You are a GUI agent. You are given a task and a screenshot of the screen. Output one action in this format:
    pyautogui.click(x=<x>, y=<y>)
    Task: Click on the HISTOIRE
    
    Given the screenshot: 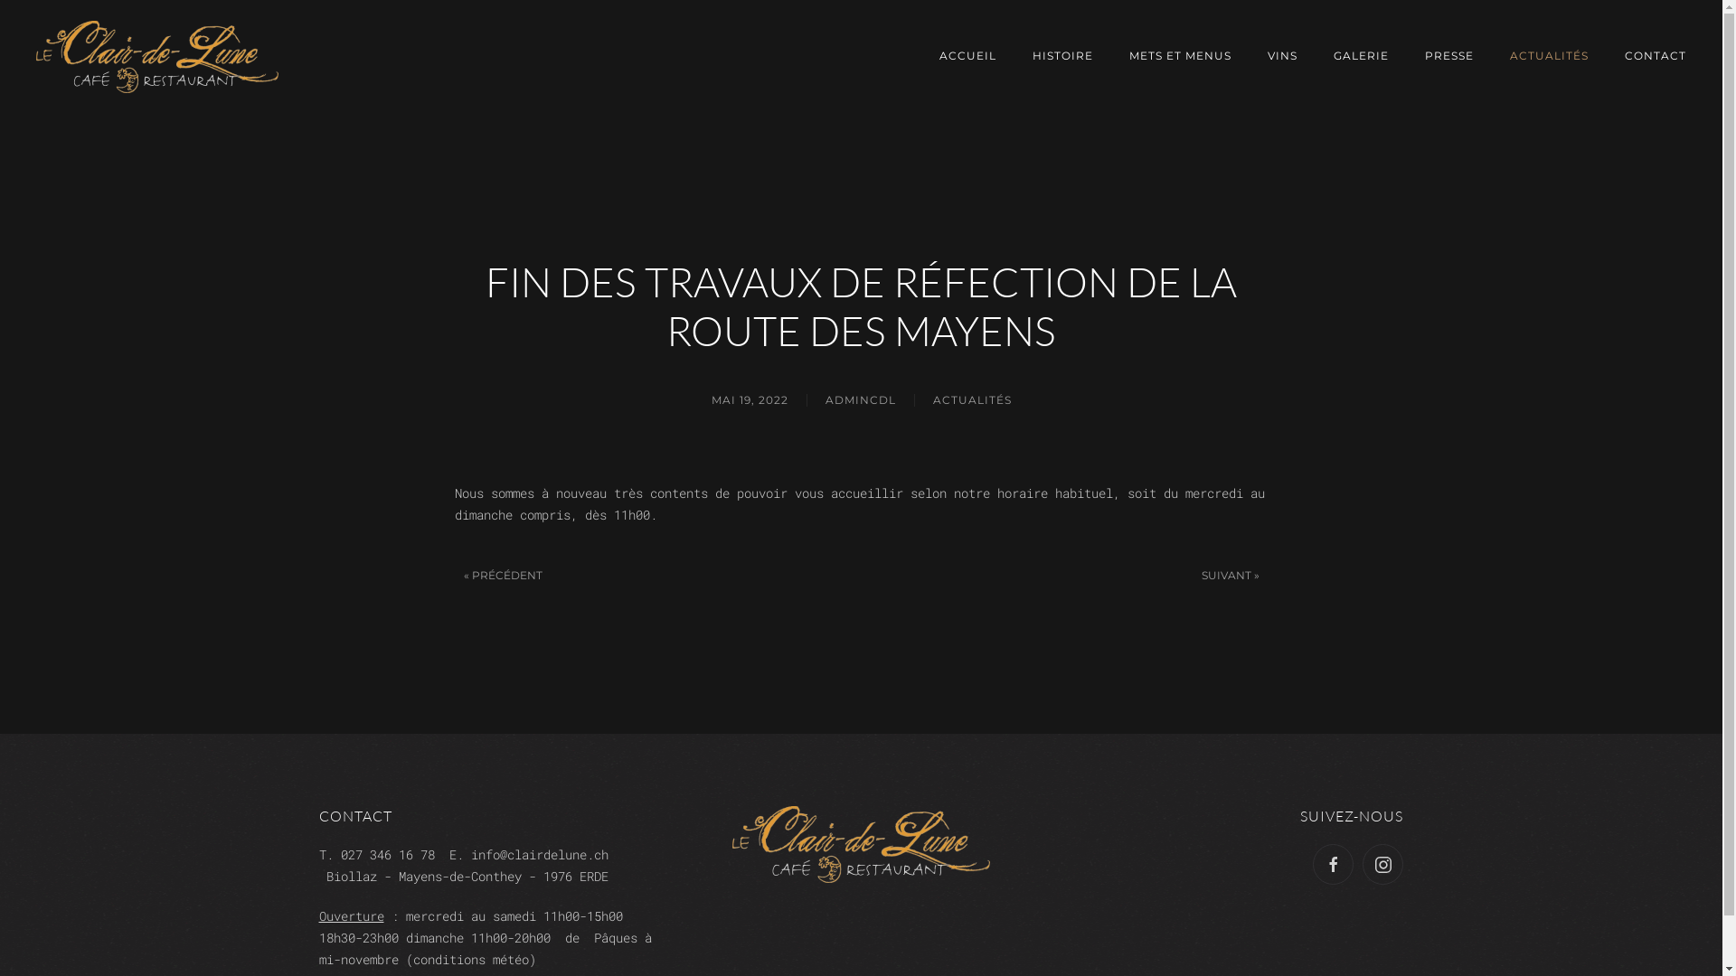 What is the action you would take?
    pyautogui.click(x=1063, y=56)
    